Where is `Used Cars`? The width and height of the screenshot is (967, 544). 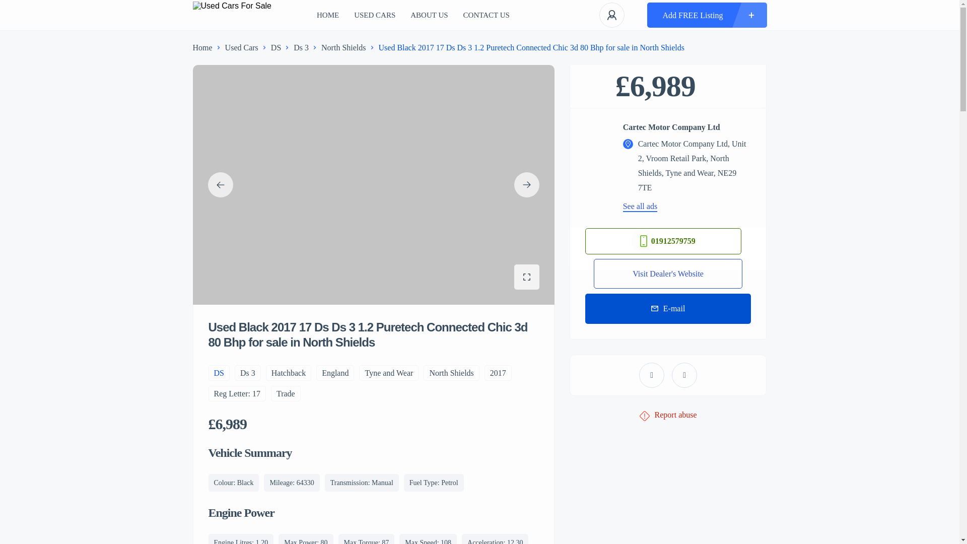 Used Cars is located at coordinates (242, 47).